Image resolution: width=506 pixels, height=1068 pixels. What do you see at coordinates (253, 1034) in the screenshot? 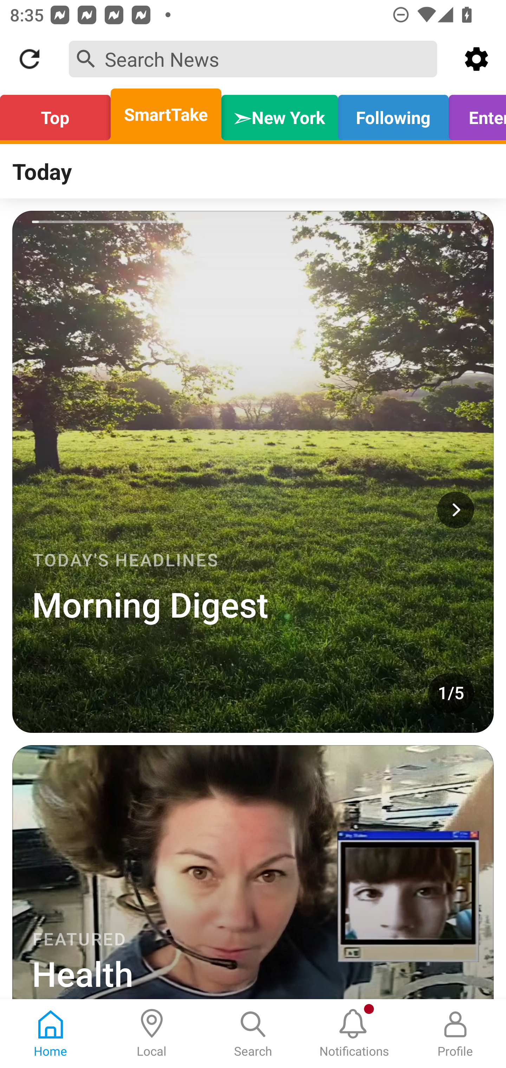
I see `Search` at bounding box center [253, 1034].